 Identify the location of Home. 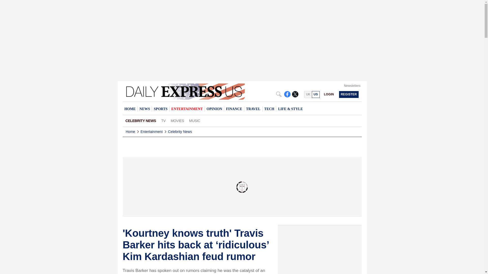
(130, 132).